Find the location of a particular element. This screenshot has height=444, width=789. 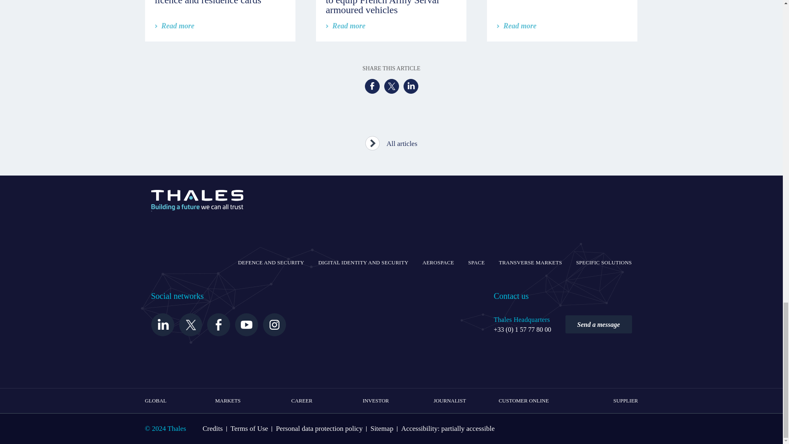

Facebook is located at coordinates (372, 86).